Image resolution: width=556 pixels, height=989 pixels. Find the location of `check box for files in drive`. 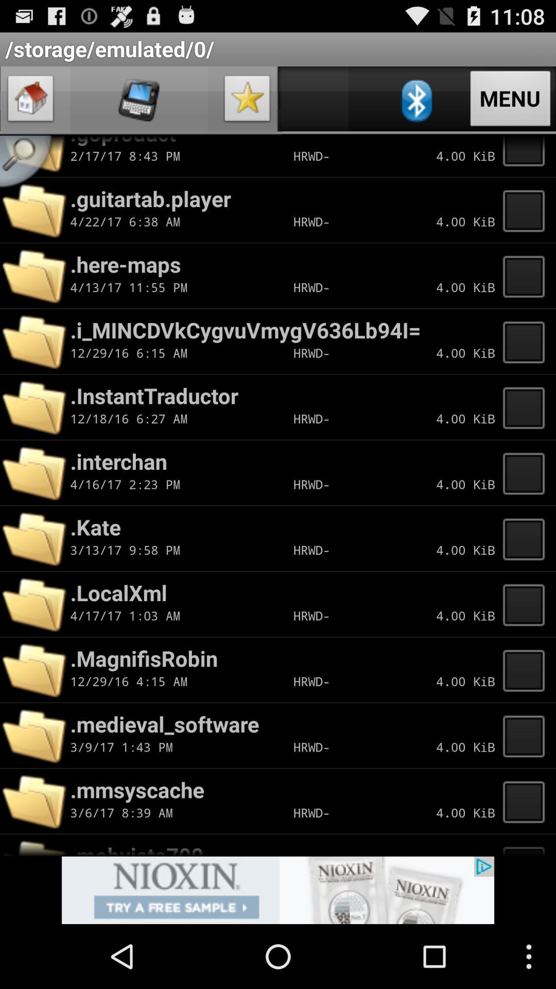

check box for files in drive is located at coordinates (527, 670).